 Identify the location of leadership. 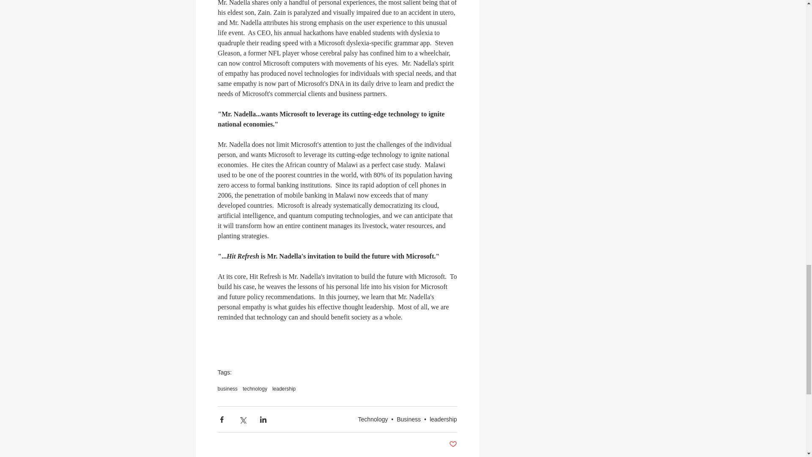
(283, 388).